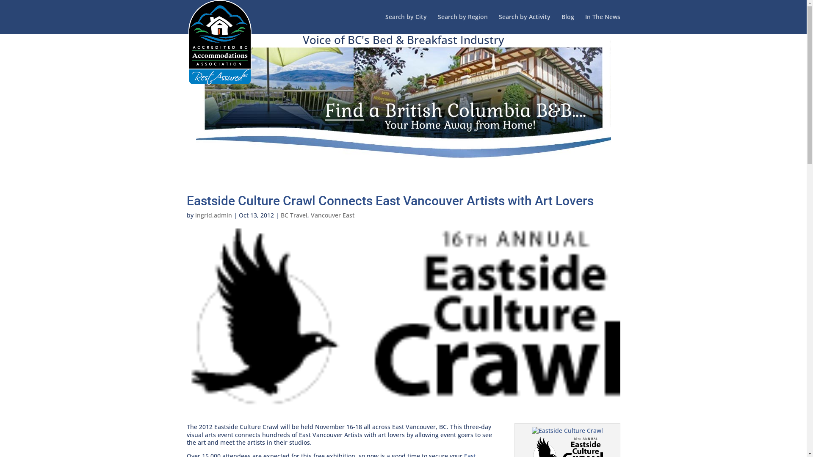 The height and width of the screenshot is (457, 813). Describe the element at coordinates (213, 215) in the screenshot. I see `ingrid.admin` at that location.